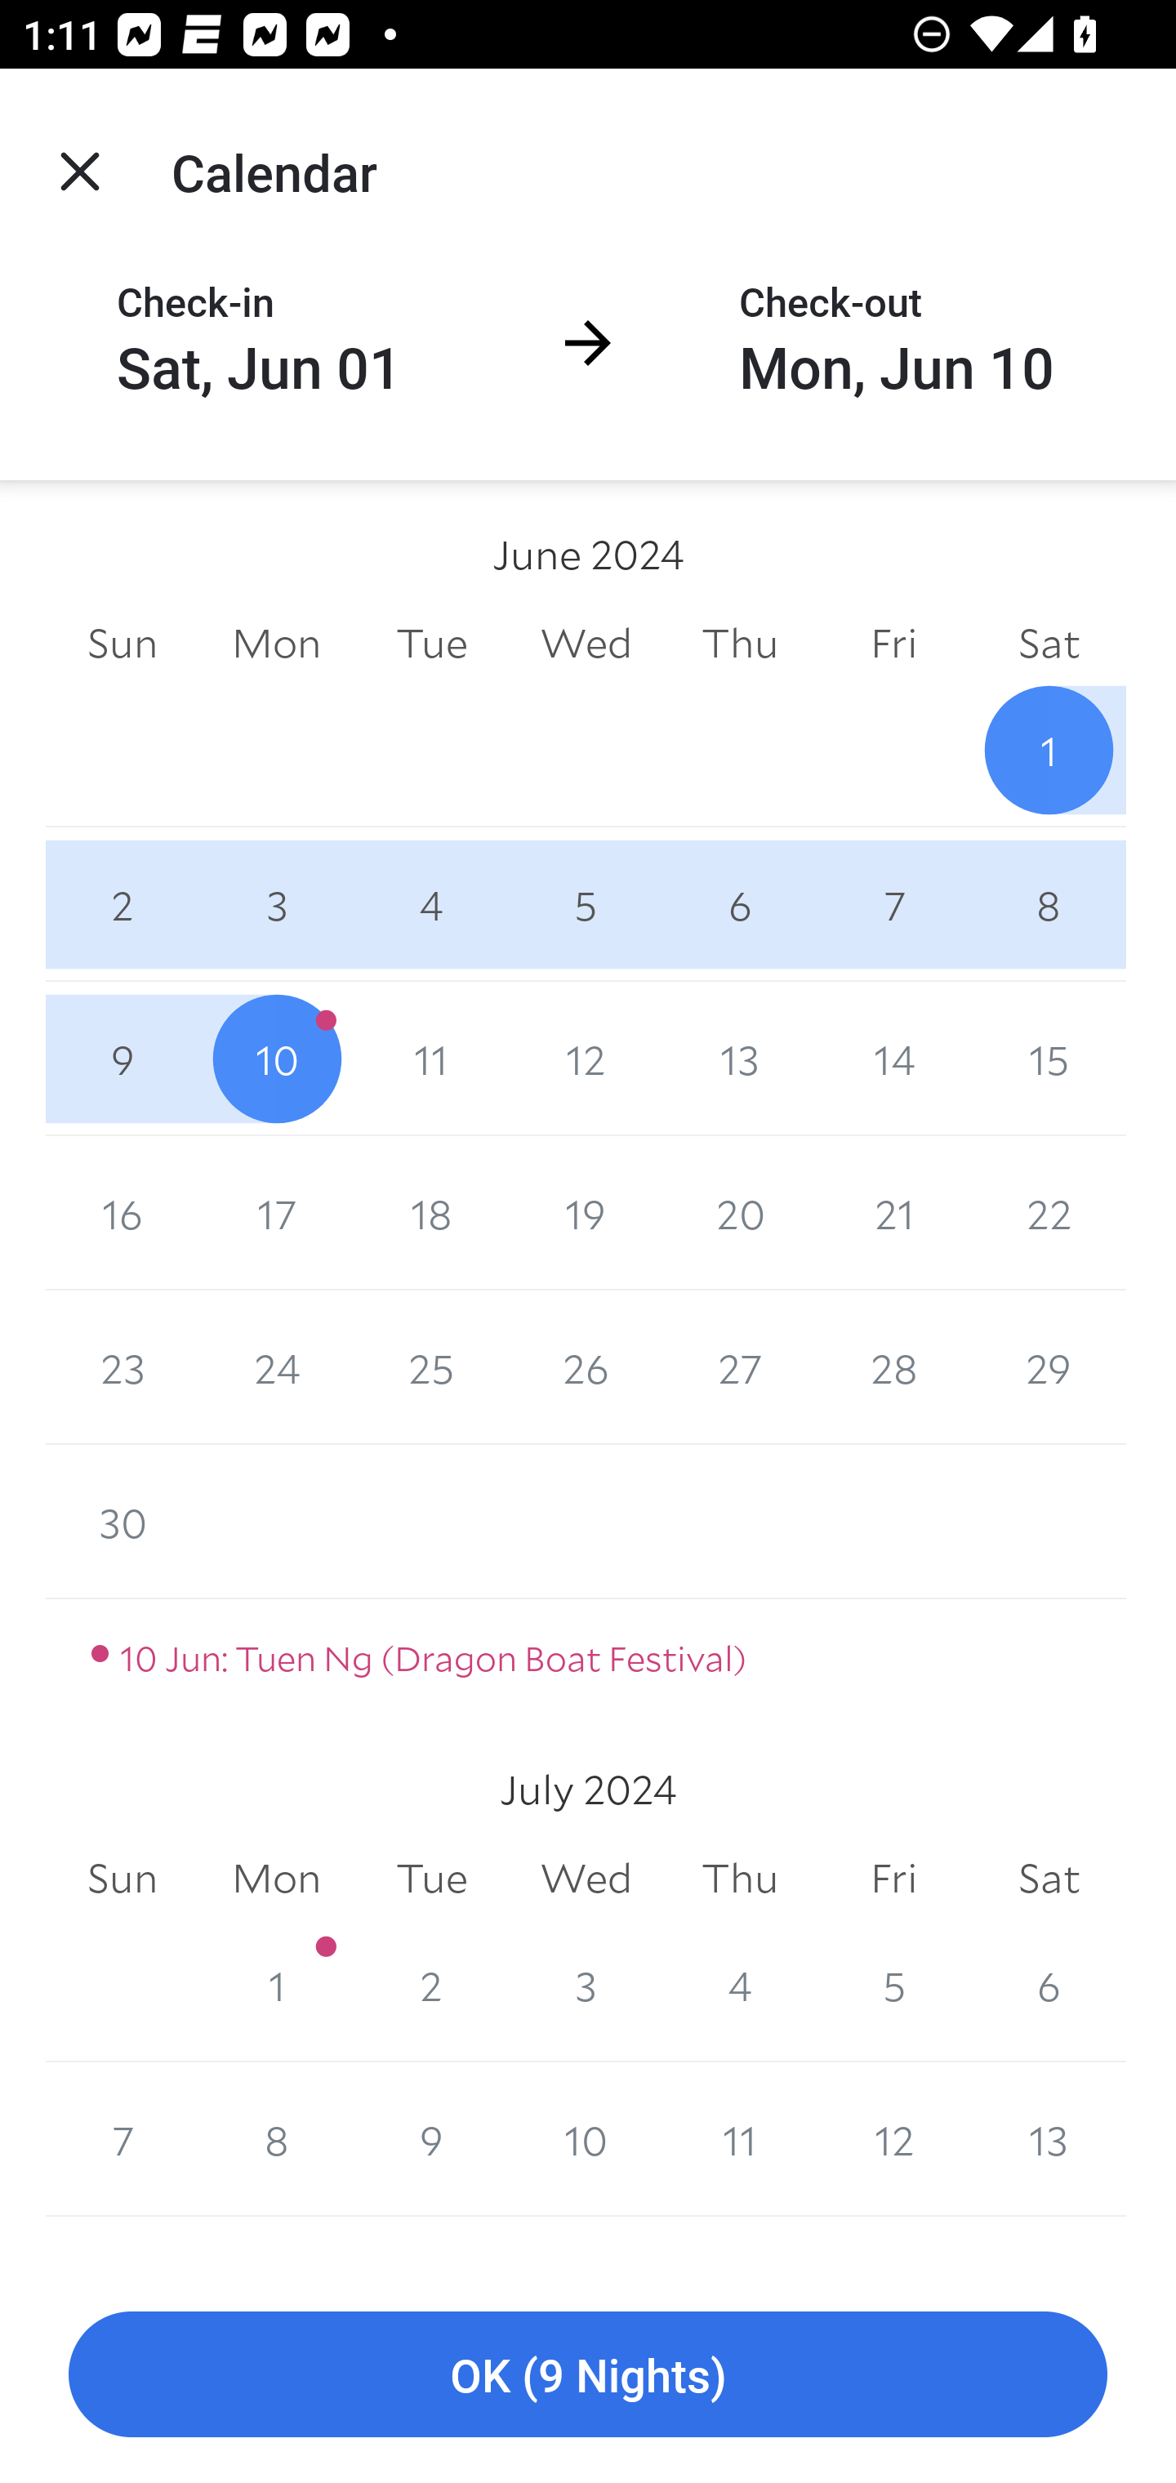 The image size is (1176, 2483). I want to click on 17 17 June 2024, so click(276, 1214).